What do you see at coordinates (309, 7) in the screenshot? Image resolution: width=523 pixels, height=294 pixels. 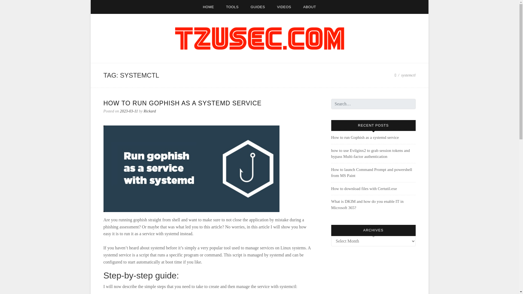 I see `ABOUT` at bounding box center [309, 7].